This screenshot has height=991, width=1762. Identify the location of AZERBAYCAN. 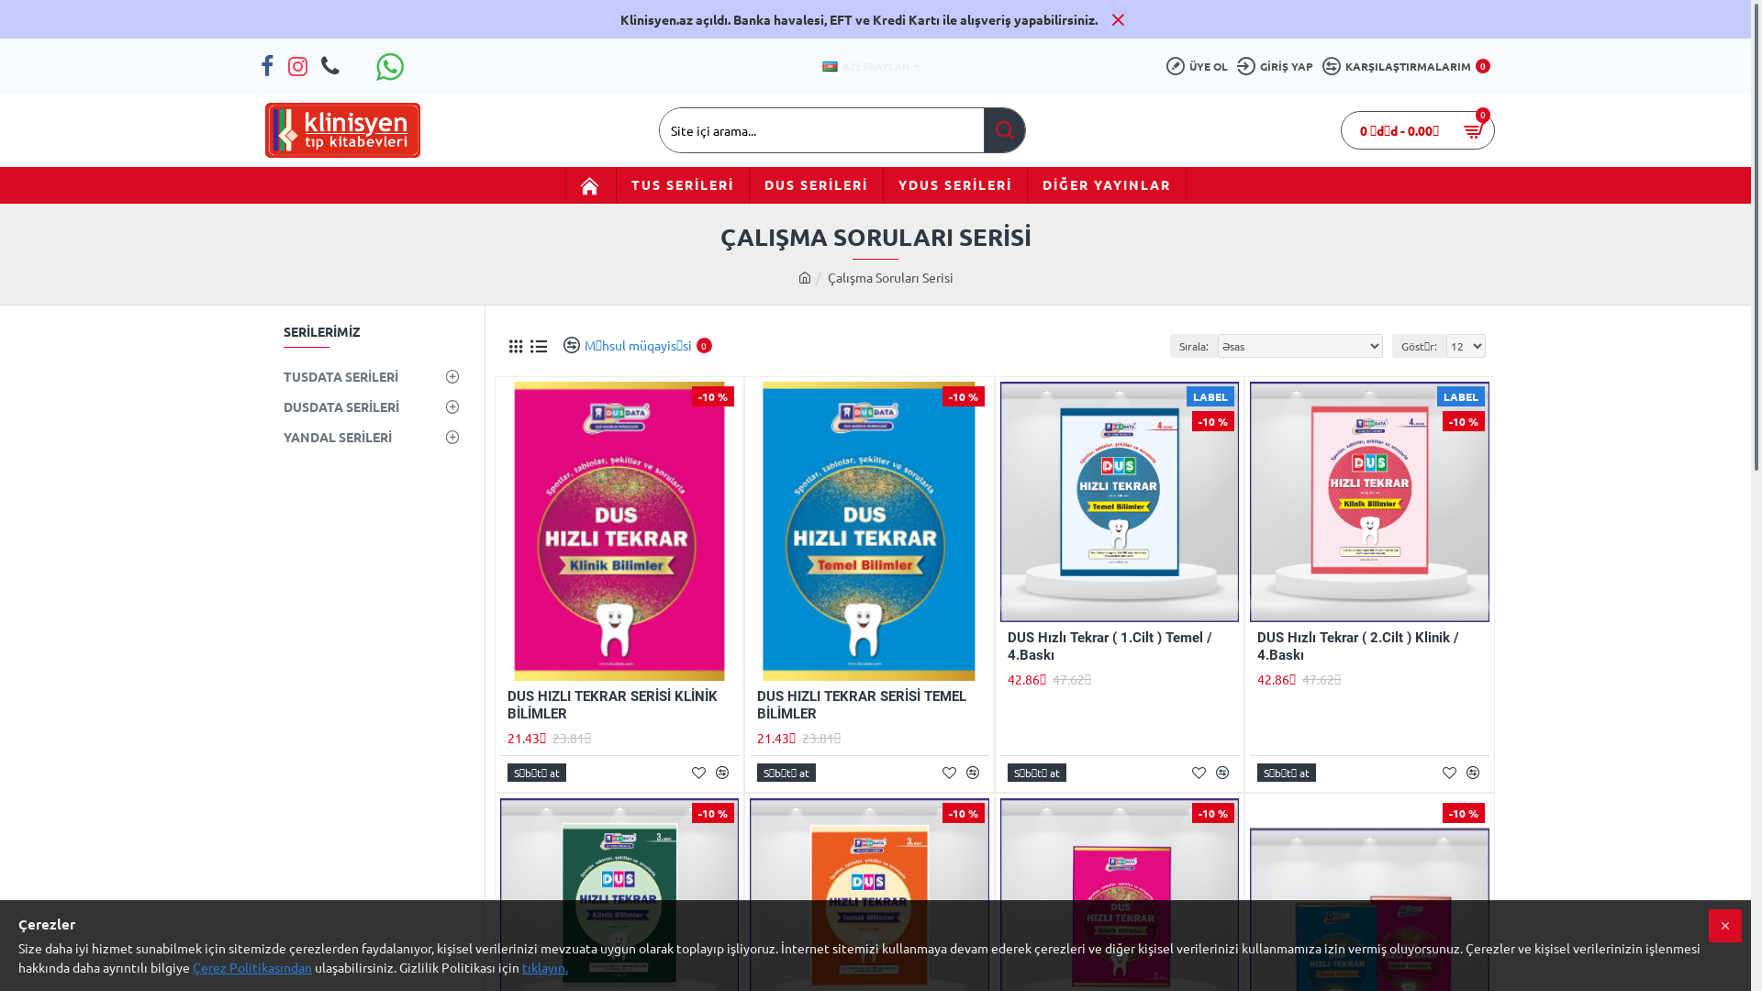
(865, 66).